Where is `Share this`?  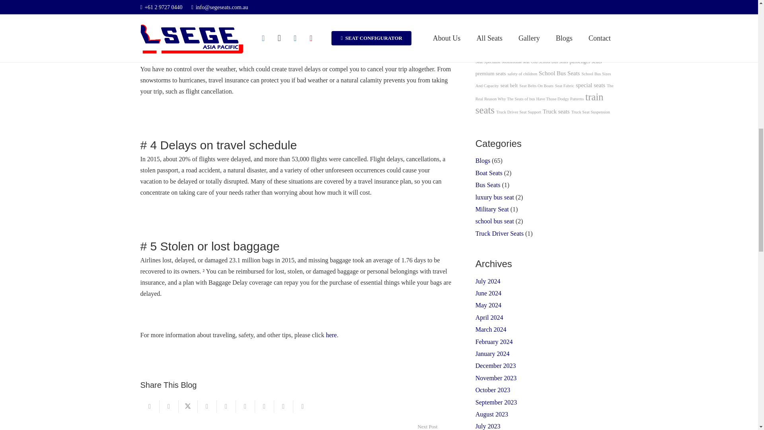 Share this is located at coordinates (245, 406).